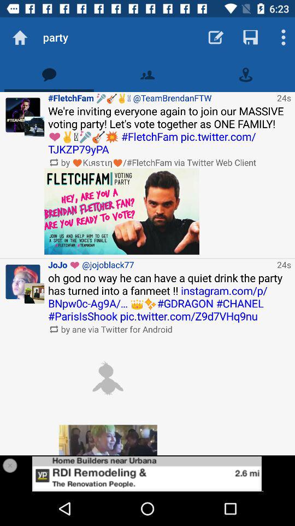 The image size is (295, 526). Describe the element at coordinates (49, 75) in the screenshot. I see `get notification` at that location.